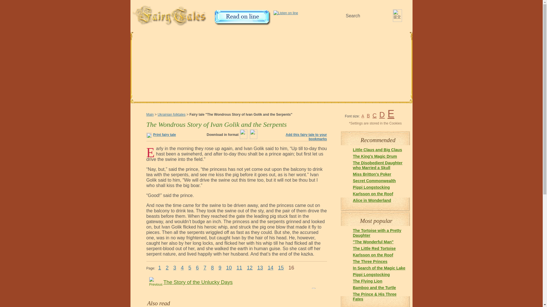 This screenshot has width=547, height=307. I want to click on Pippi Longstocking, so click(371, 275).